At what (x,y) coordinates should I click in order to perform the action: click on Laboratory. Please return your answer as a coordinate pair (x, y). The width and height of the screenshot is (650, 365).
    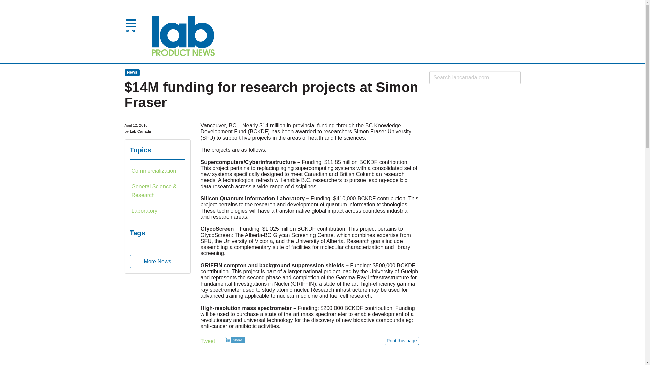
    Looking at the image, I should click on (158, 211).